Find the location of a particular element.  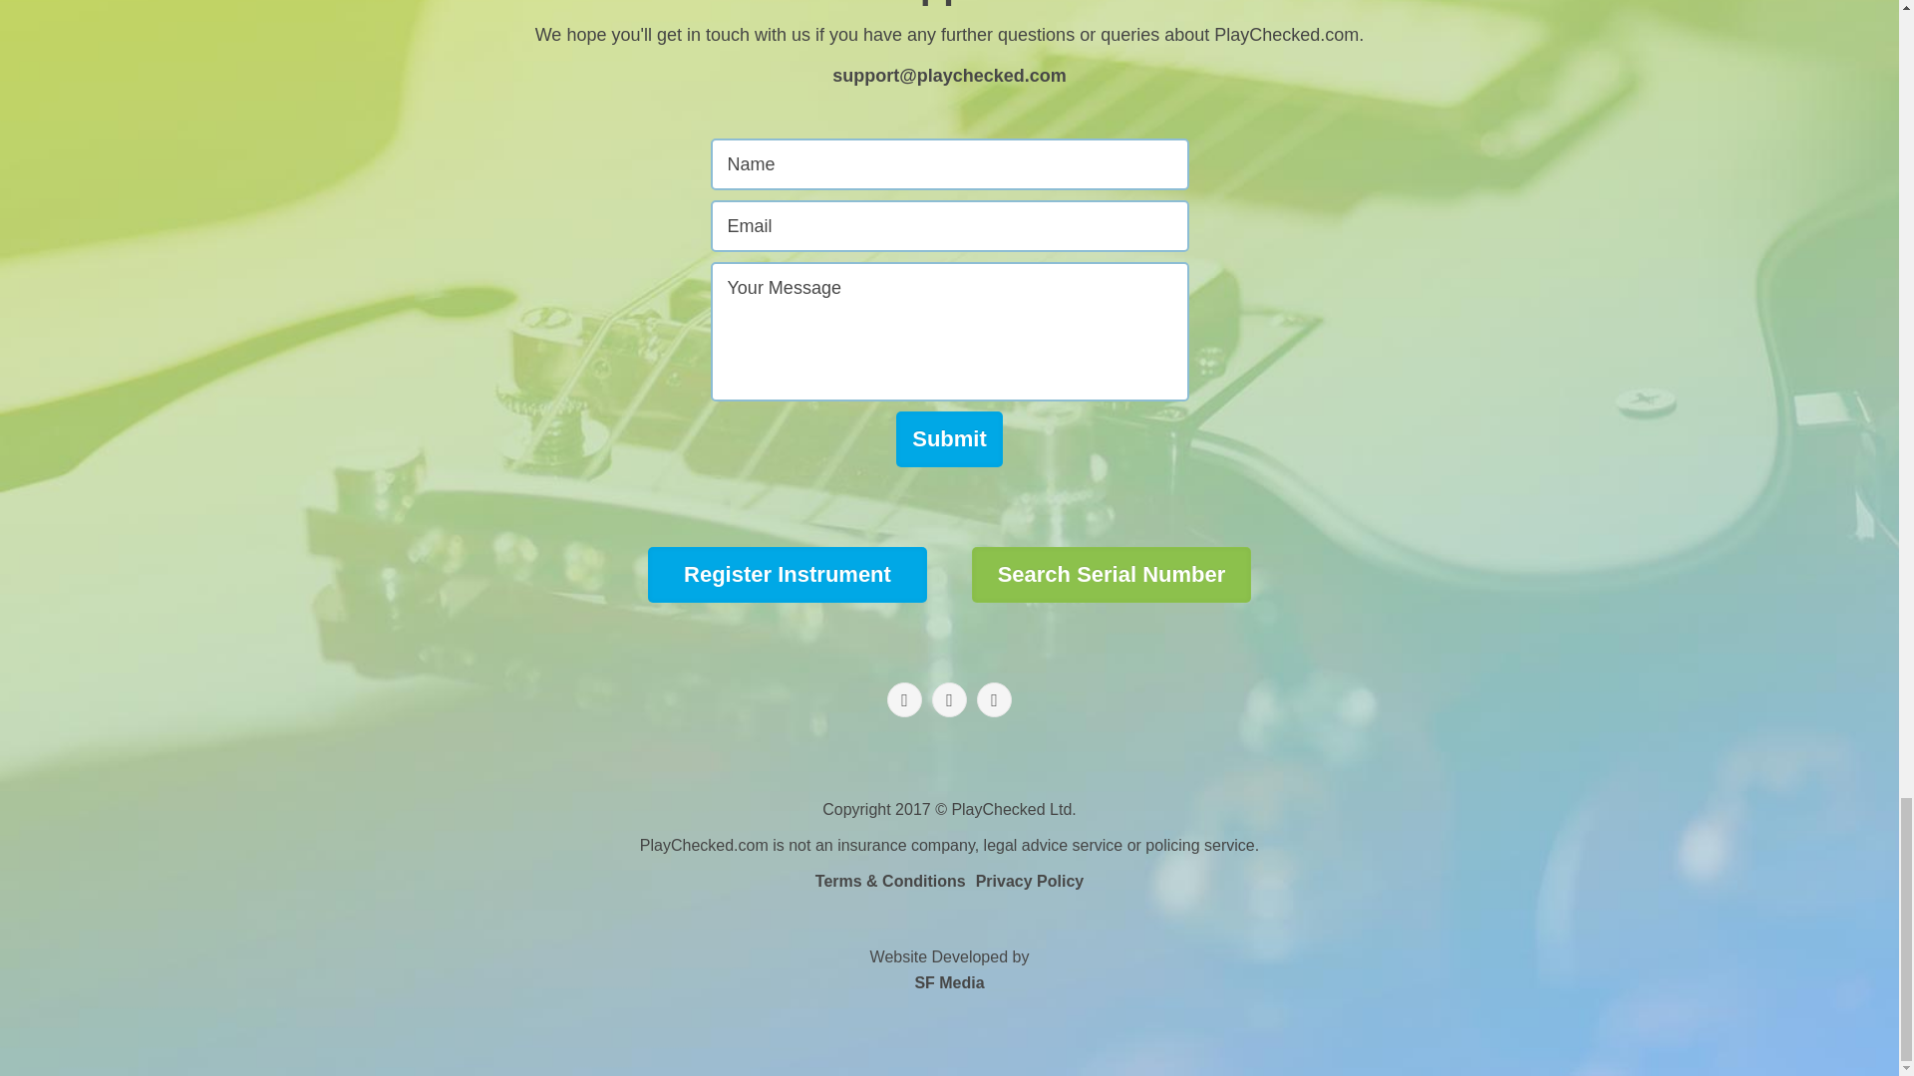

Submit is located at coordinates (1031, 881).